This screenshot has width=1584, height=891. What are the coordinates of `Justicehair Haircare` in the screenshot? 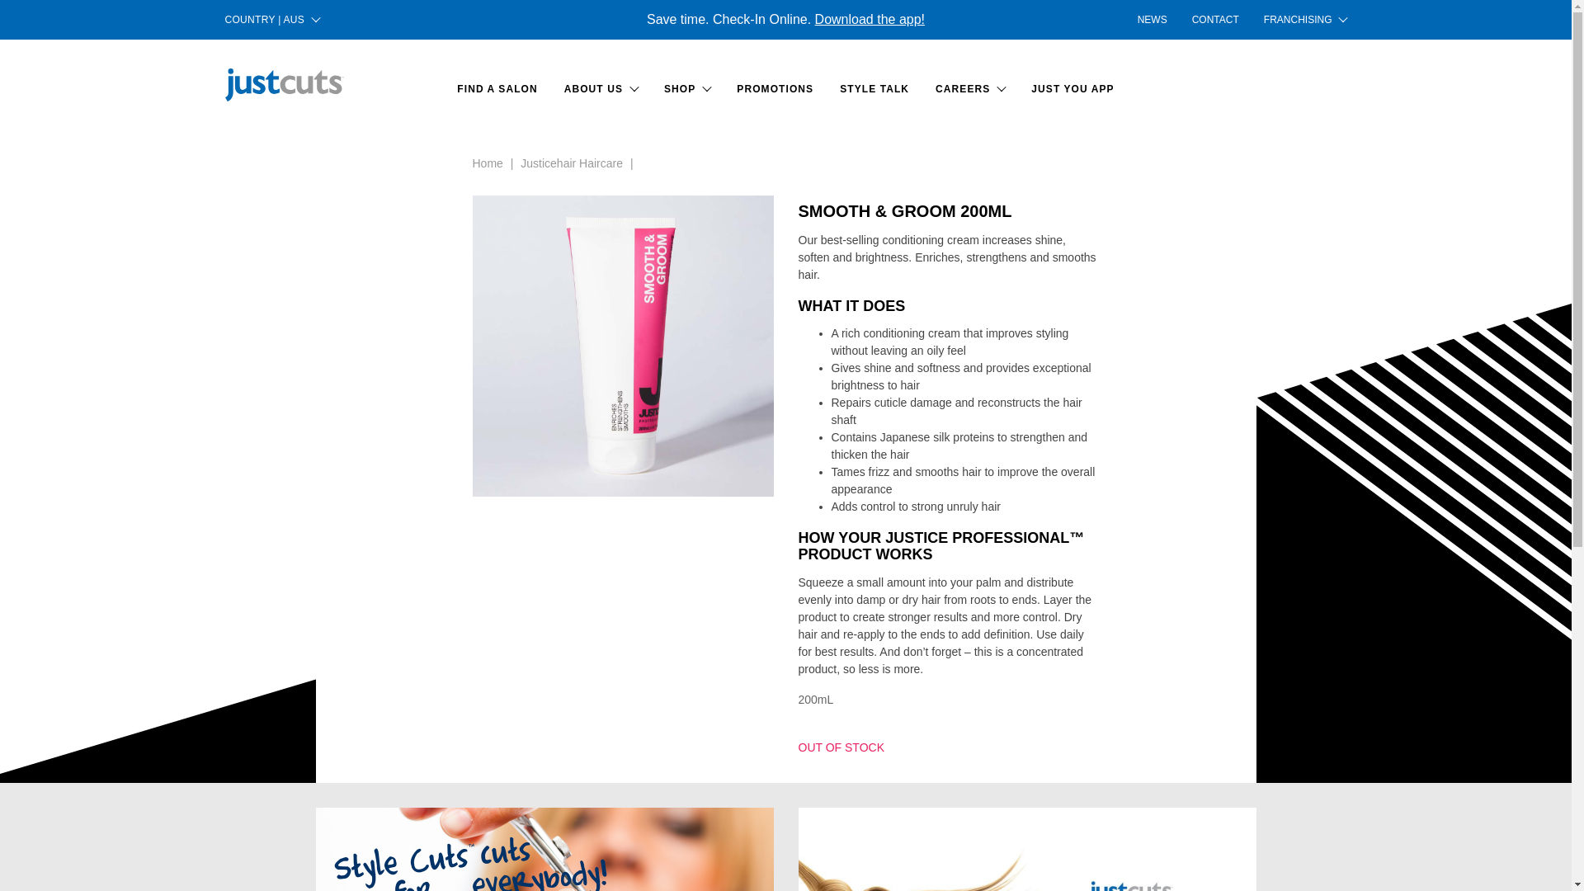 It's located at (572, 163).